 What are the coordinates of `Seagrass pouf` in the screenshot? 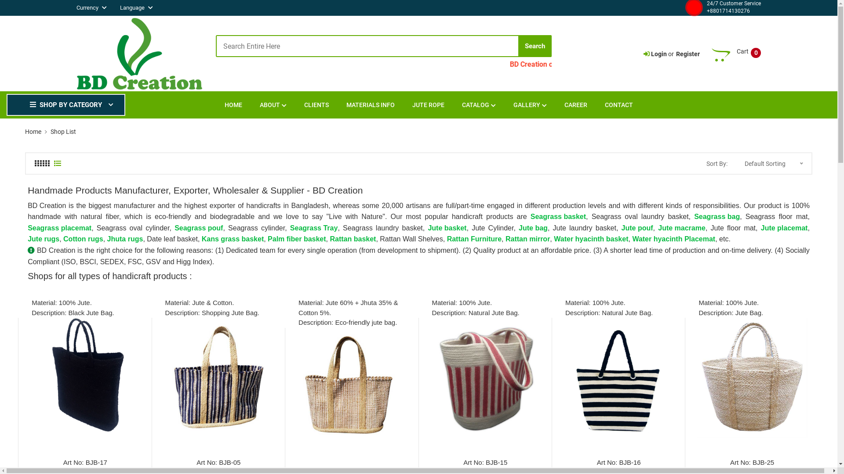 It's located at (199, 228).